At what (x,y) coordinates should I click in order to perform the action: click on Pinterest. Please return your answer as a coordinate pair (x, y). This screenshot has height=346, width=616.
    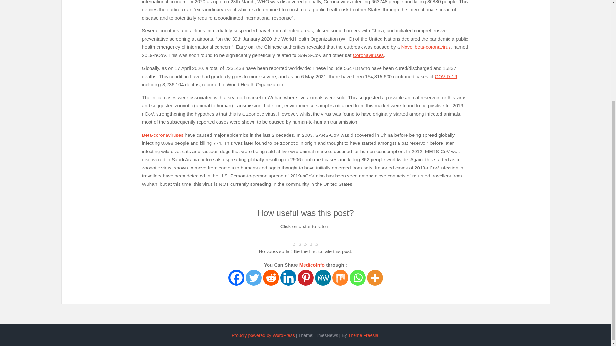
    Looking at the image, I should click on (305, 278).